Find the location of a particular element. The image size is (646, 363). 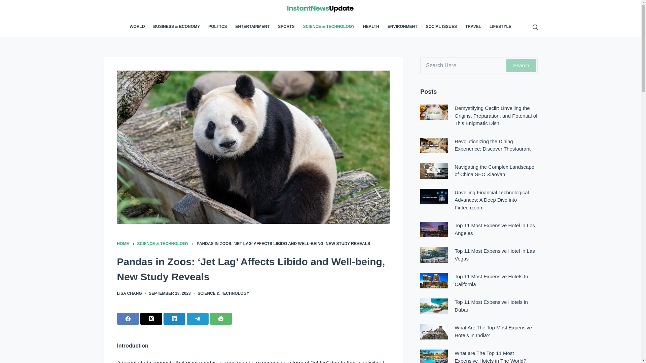

Skip to content is located at coordinates (7, 3).